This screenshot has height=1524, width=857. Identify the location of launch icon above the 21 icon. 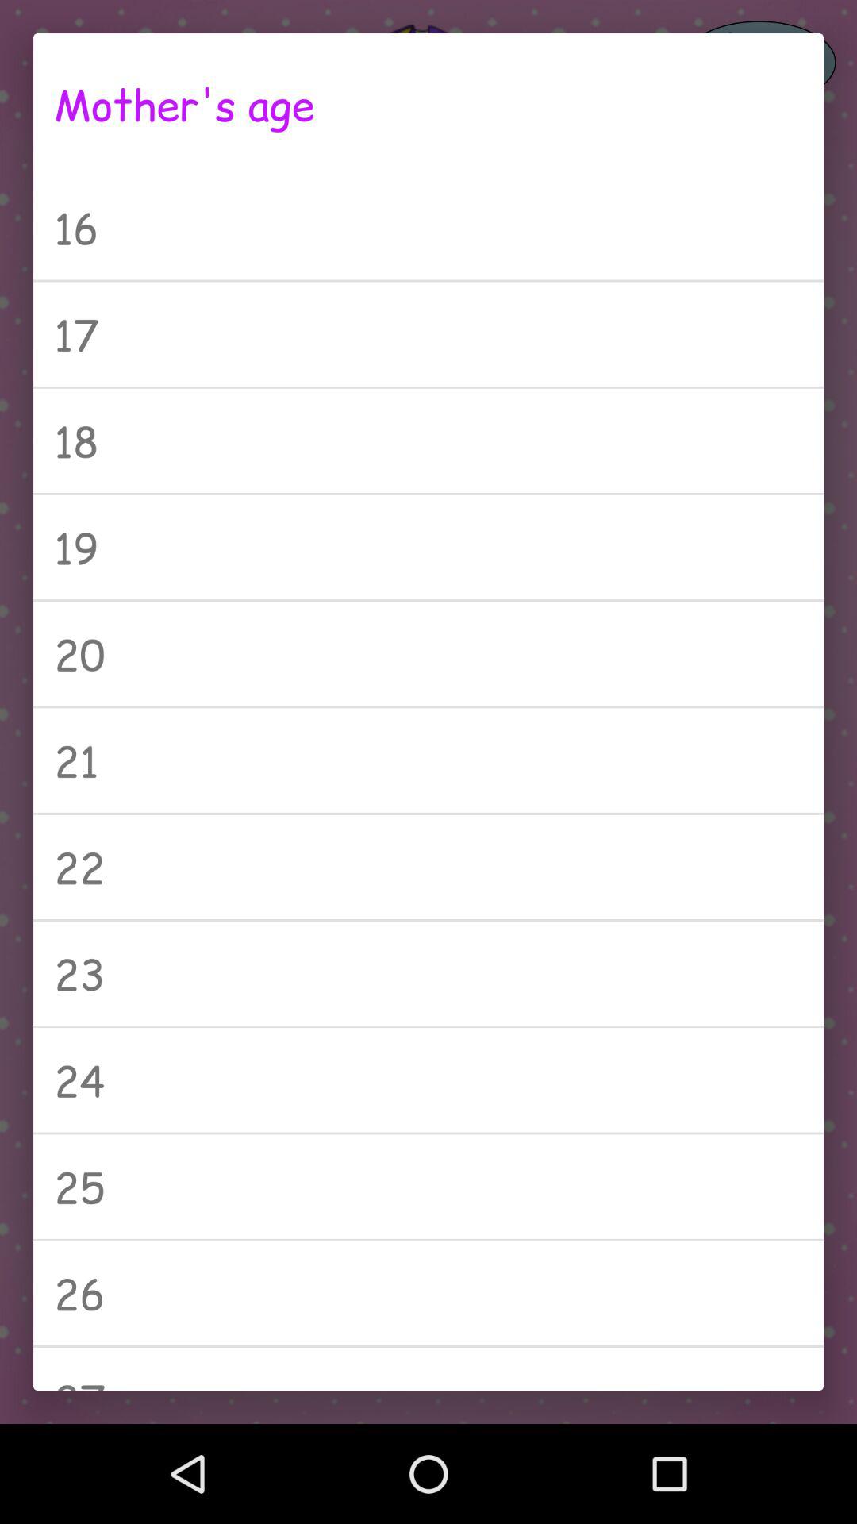
(428, 654).